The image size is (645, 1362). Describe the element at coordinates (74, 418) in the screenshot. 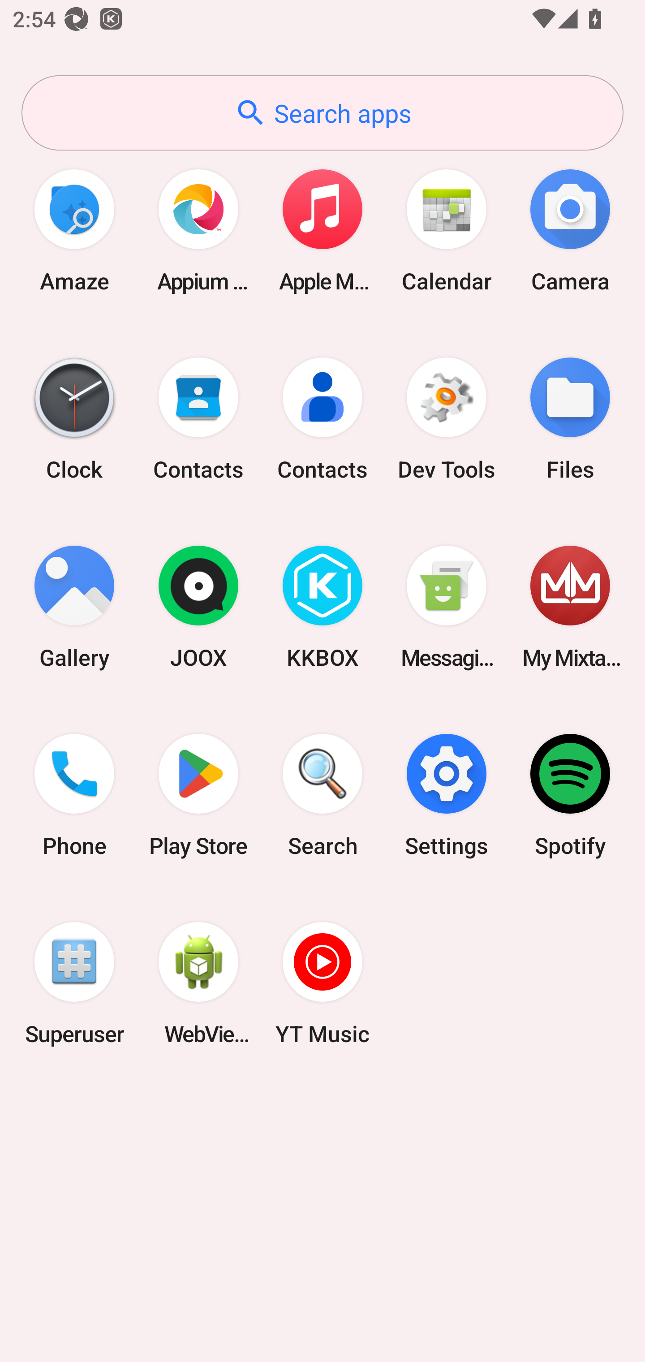

I see `Clock` at that location.